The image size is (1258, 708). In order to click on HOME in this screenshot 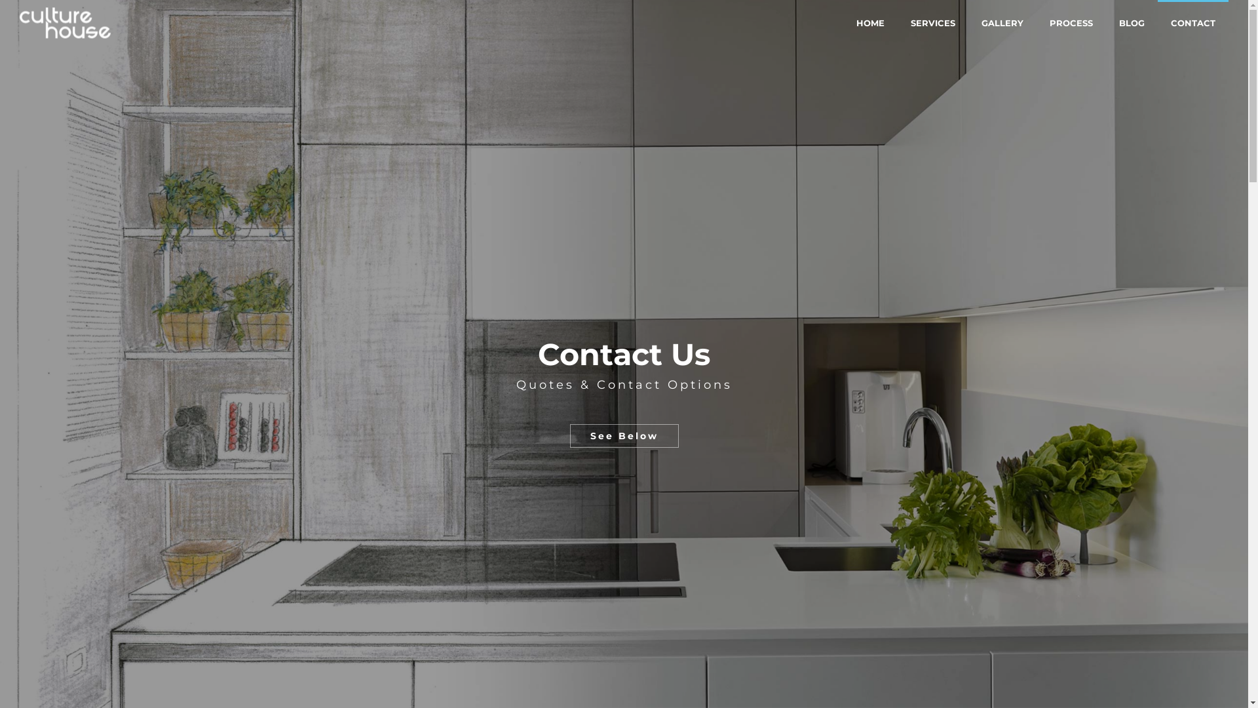, I will do `click(870, 23)`.